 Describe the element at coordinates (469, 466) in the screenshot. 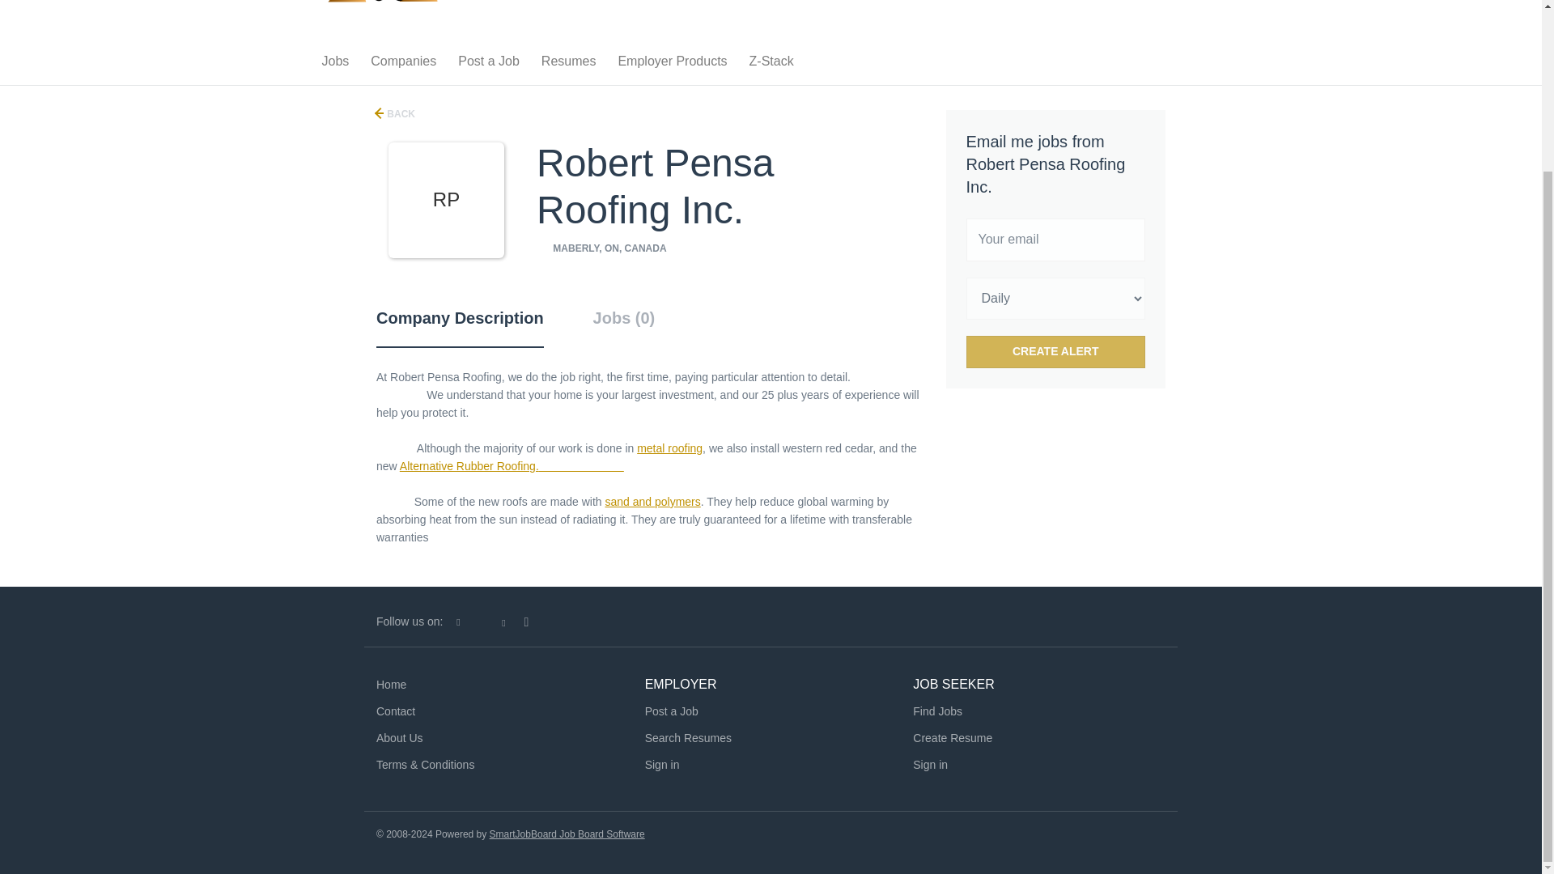

I see `Alternative Rubber Roofing.` at that location.